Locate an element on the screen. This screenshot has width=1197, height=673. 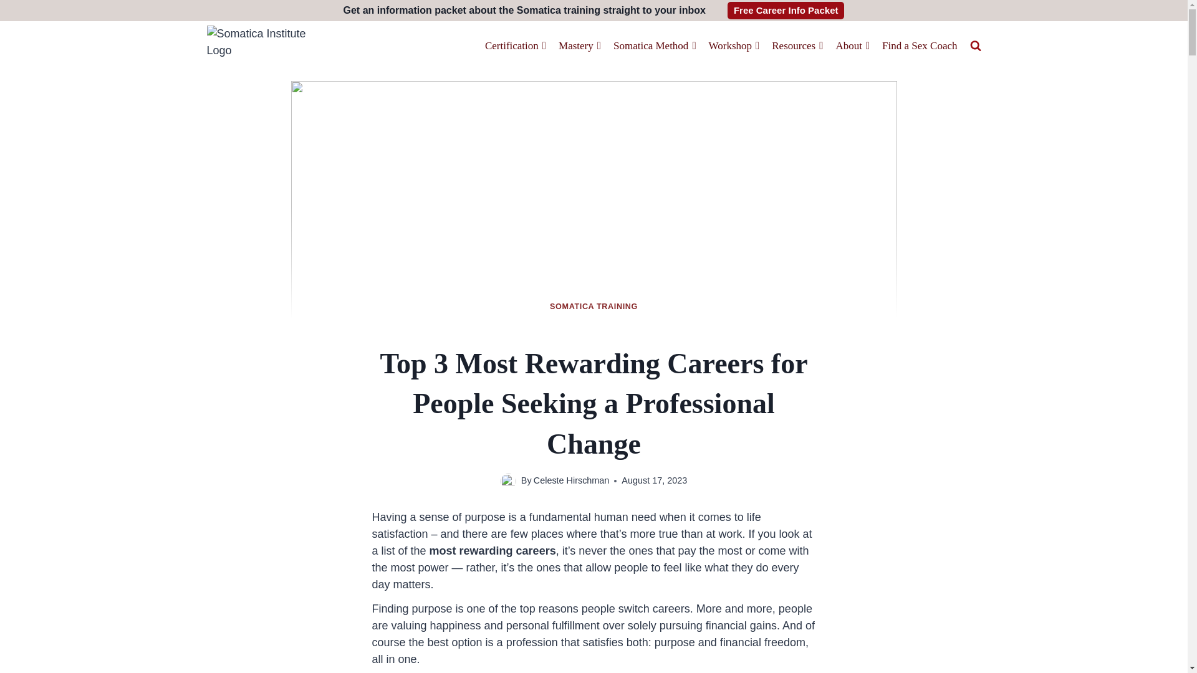
Workshop is located at coordinates (734, 46).